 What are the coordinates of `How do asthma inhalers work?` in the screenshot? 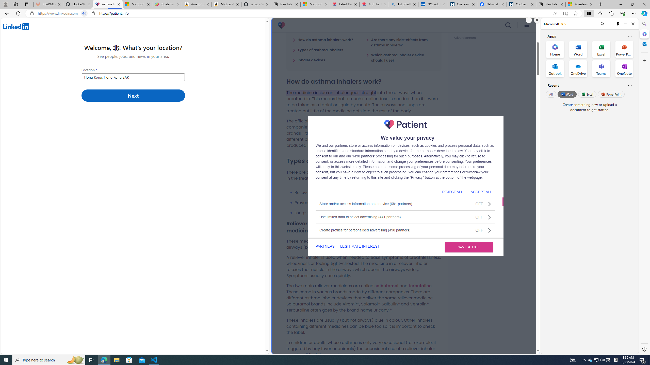 It's located at (323, 40).